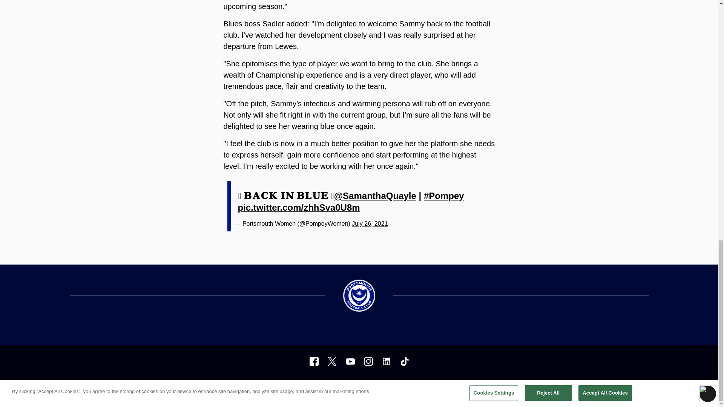 The height and width of the screenshot is (407, 724). Describe the element at coordinates (367, 387) in the screenshot. I see `Contact Us` at that location.